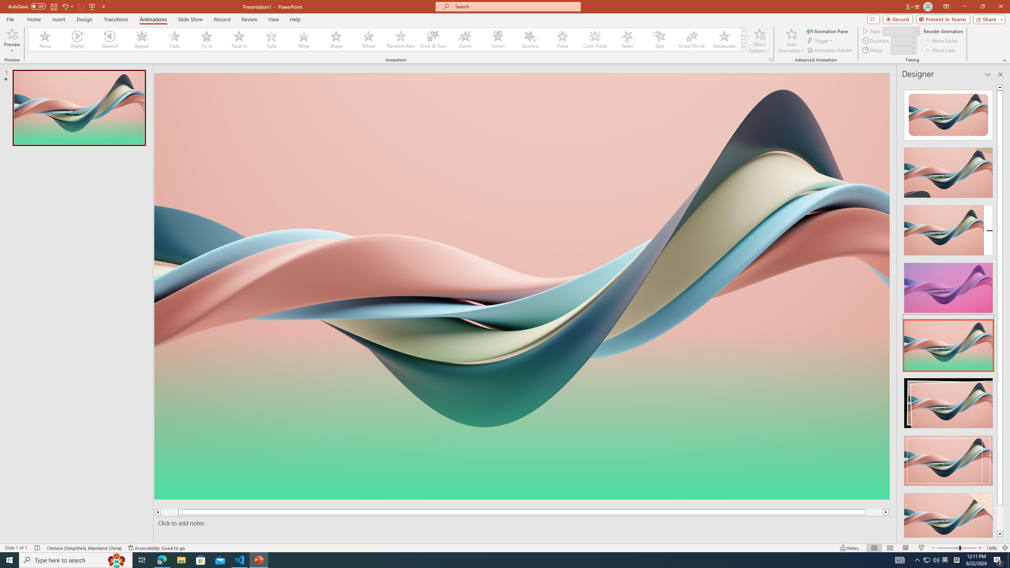 The height and width of the screenshot is (568, 1010). What do you see at coordinates (274, 19) in the screenshot?
I see `View` at bounding box center [274, 19].